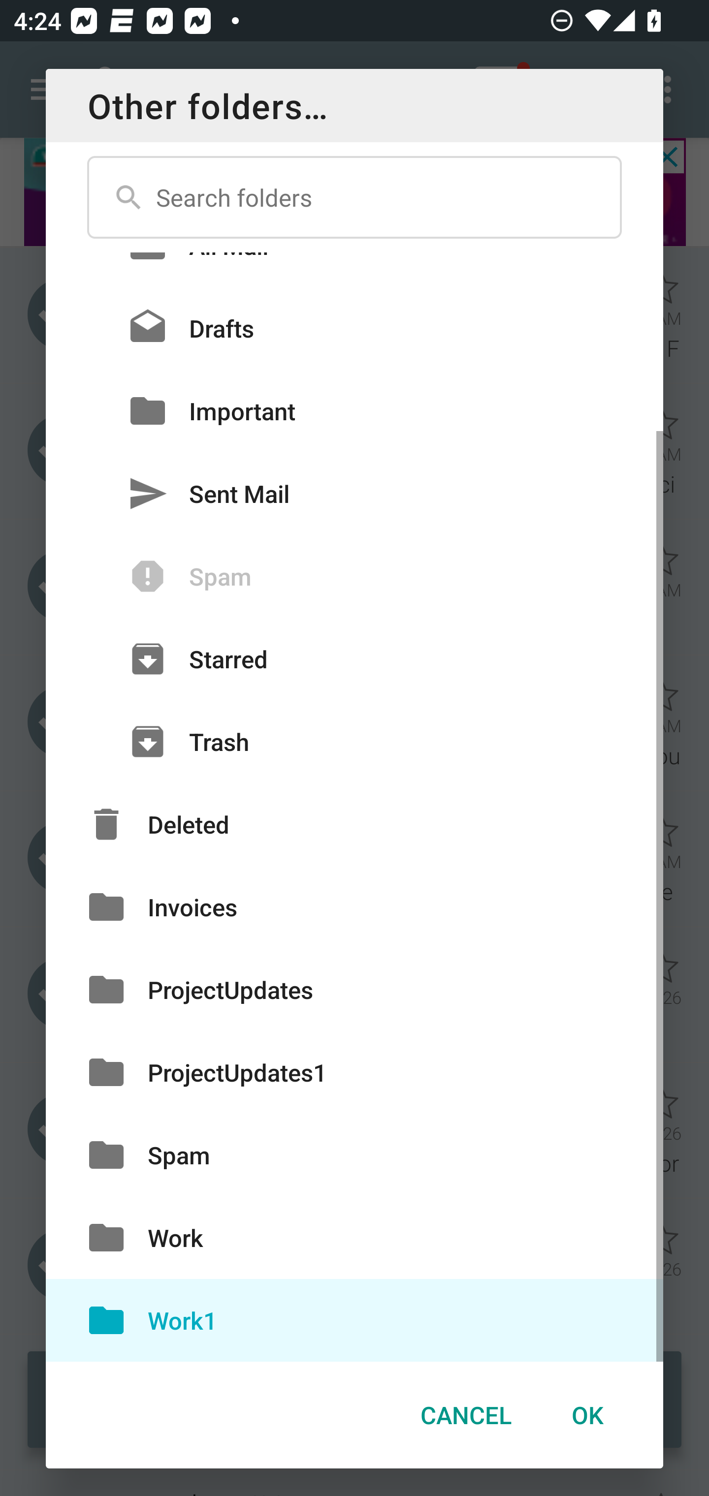 The width and height of the screenshot is (709, 1496). I want to click on ProjectUpdates, so click(354, 989).